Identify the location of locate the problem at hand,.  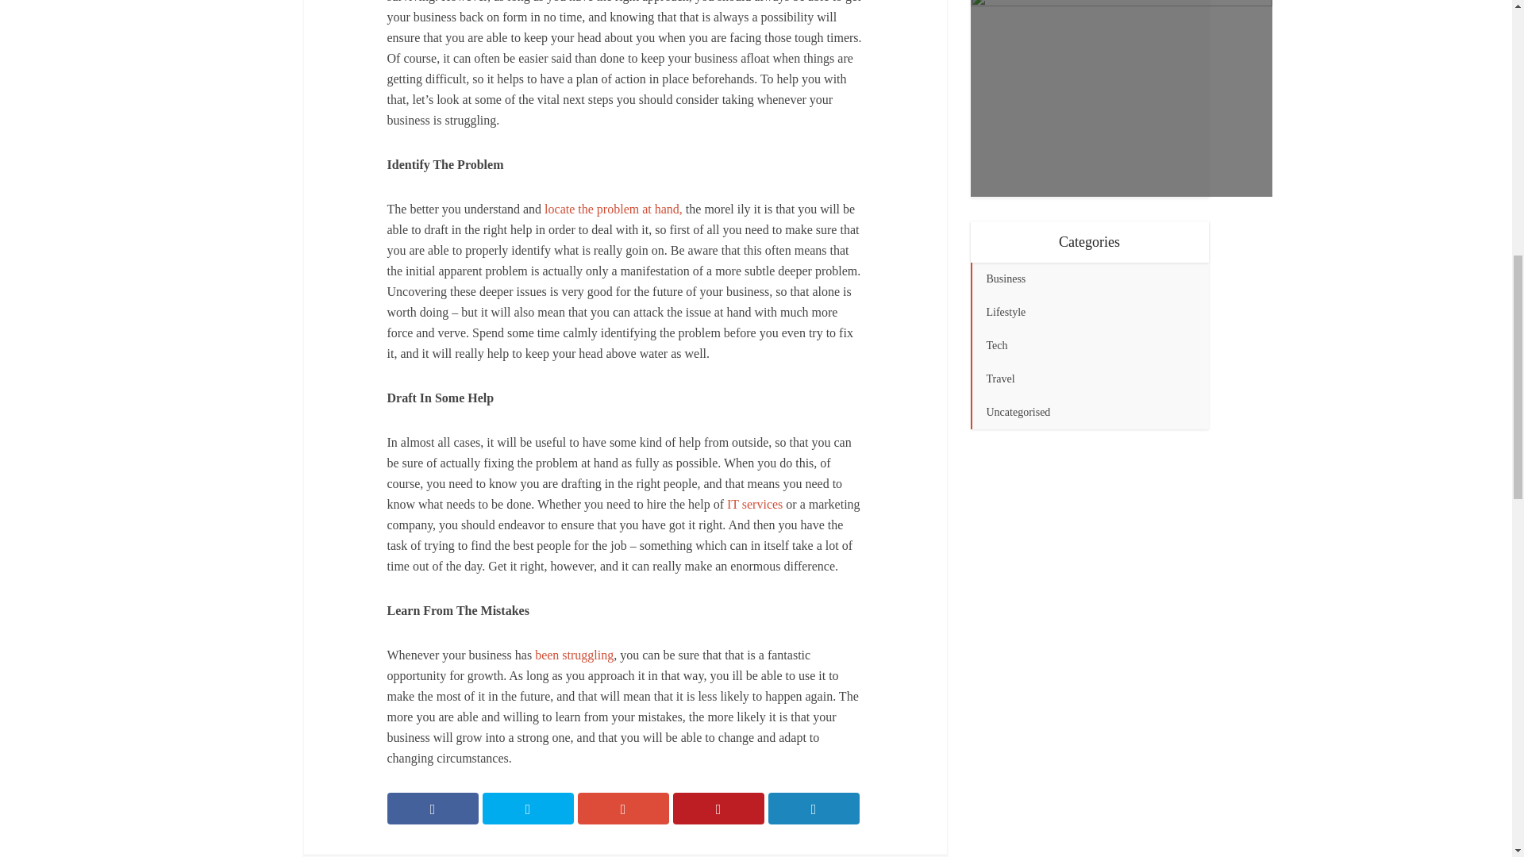
(613, 209).